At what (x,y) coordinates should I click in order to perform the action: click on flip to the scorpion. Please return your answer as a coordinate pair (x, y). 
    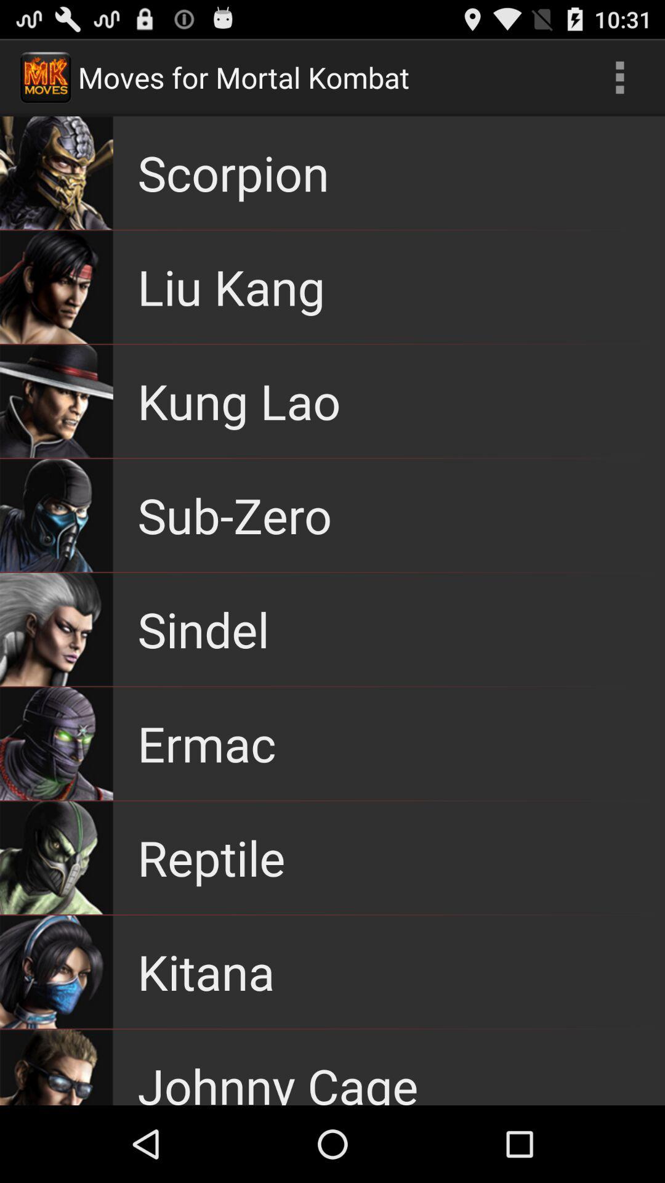
    Looking at the image, I should click on (233, 173).